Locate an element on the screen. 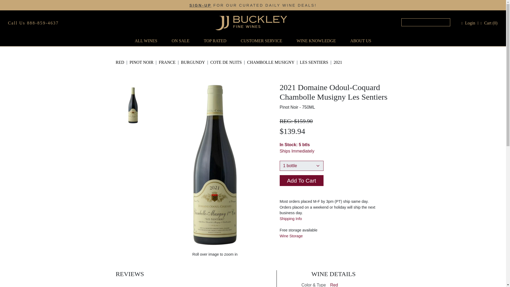 This screenshot has width=510, height=287. SIGN-UP FOR OUR CURATED DAILY WINE DEALS! is located at coordinates (253, 5).